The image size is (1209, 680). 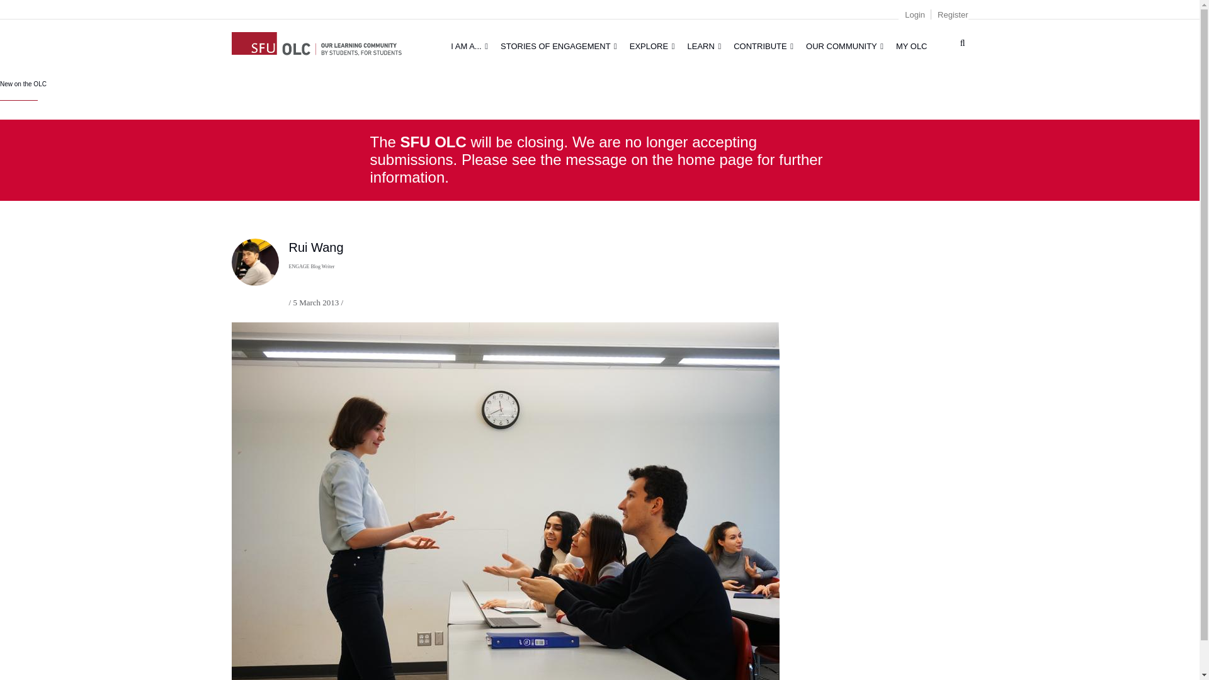 I want to click on STORIES OF ENGAGEMENT, so click(x=559, y=46).